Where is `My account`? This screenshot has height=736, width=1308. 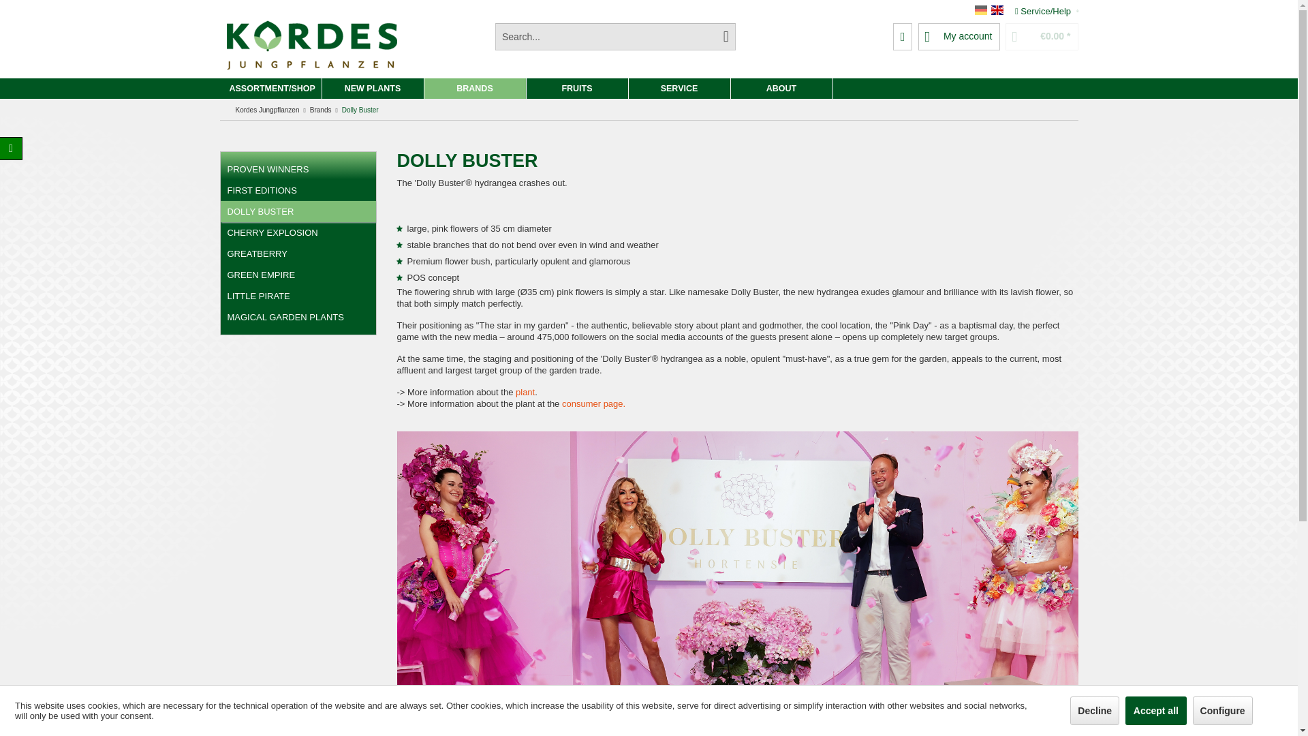 My account is located at coordinates (959, 37).